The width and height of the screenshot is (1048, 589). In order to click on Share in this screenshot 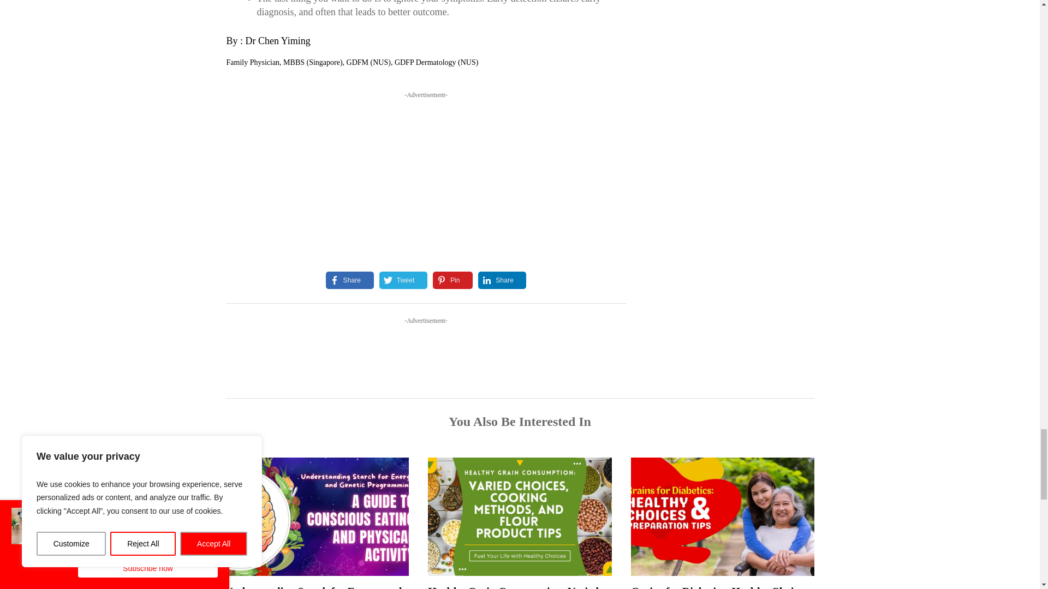, I will do `click(344, 280)`.